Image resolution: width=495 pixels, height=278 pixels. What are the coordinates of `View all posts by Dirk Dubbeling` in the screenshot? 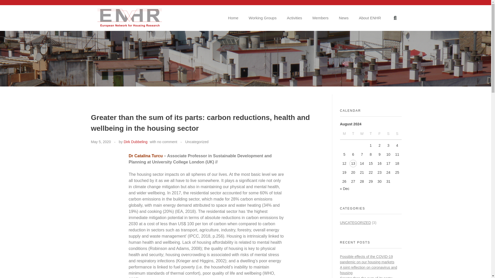 It's located at (136, 142).